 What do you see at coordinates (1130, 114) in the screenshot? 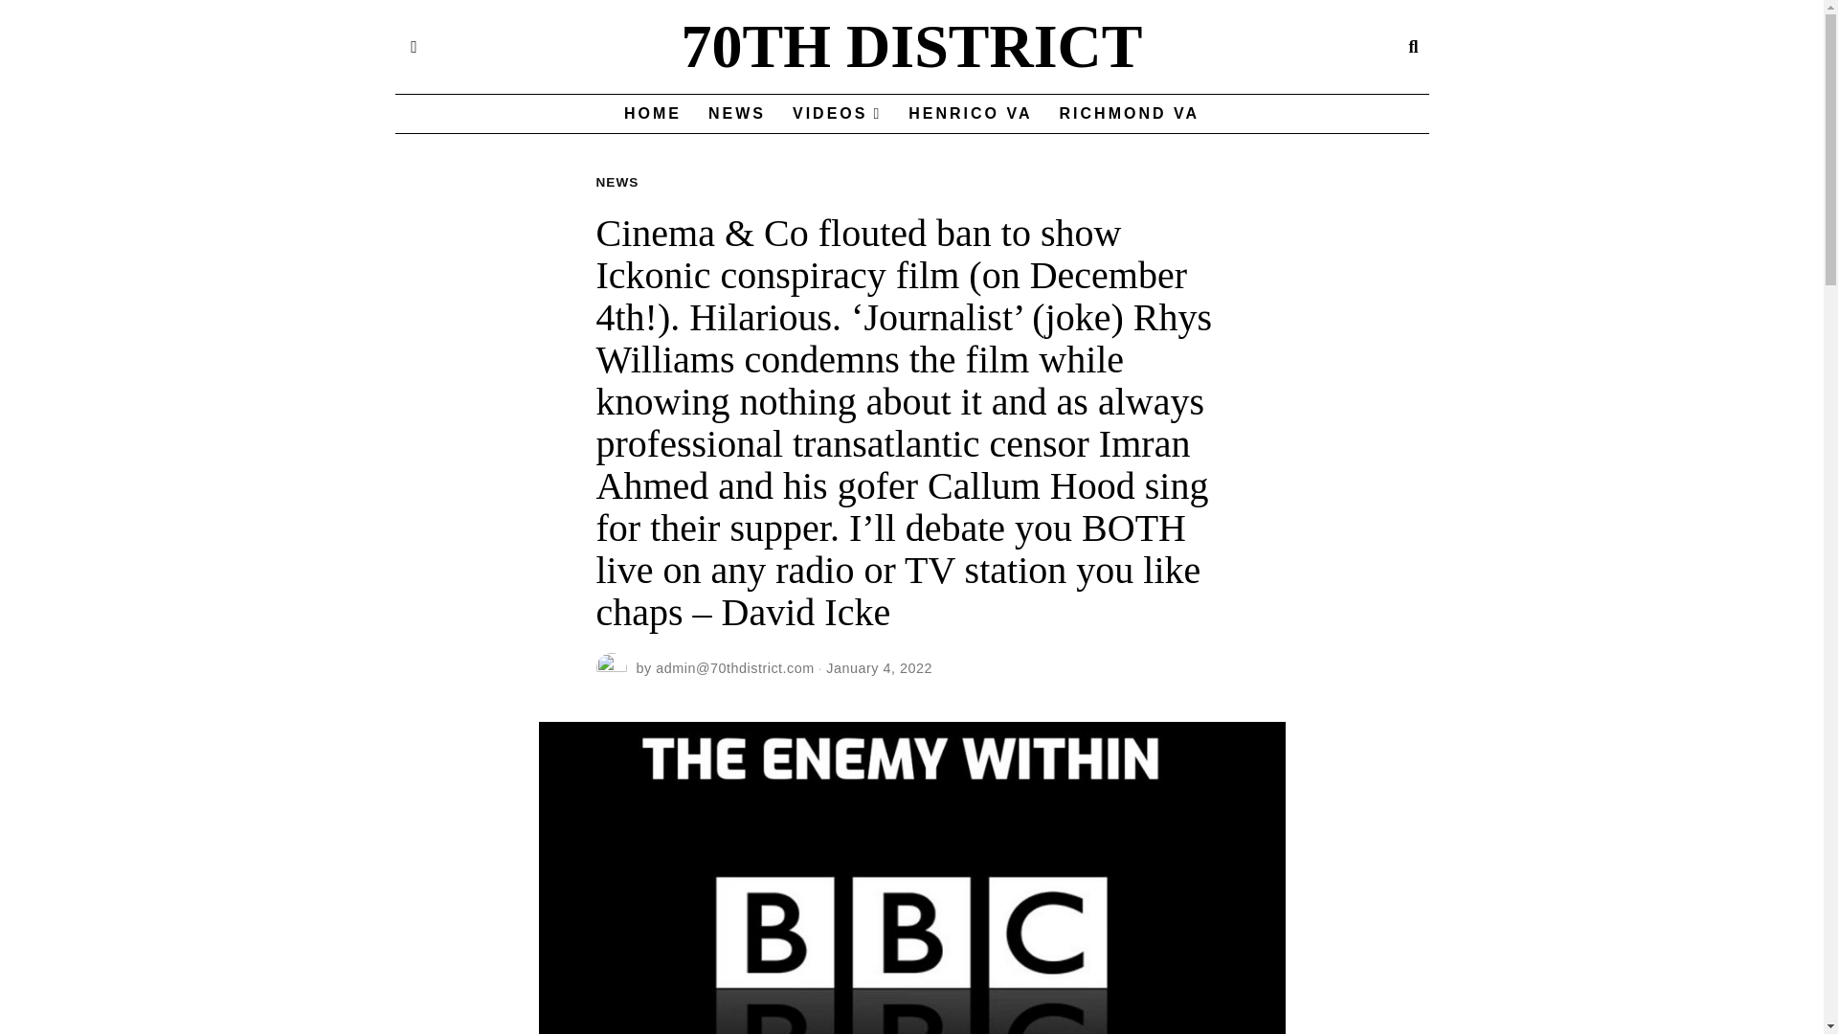
I see `RICHMOND VA` at bounding box center [1130, 114].